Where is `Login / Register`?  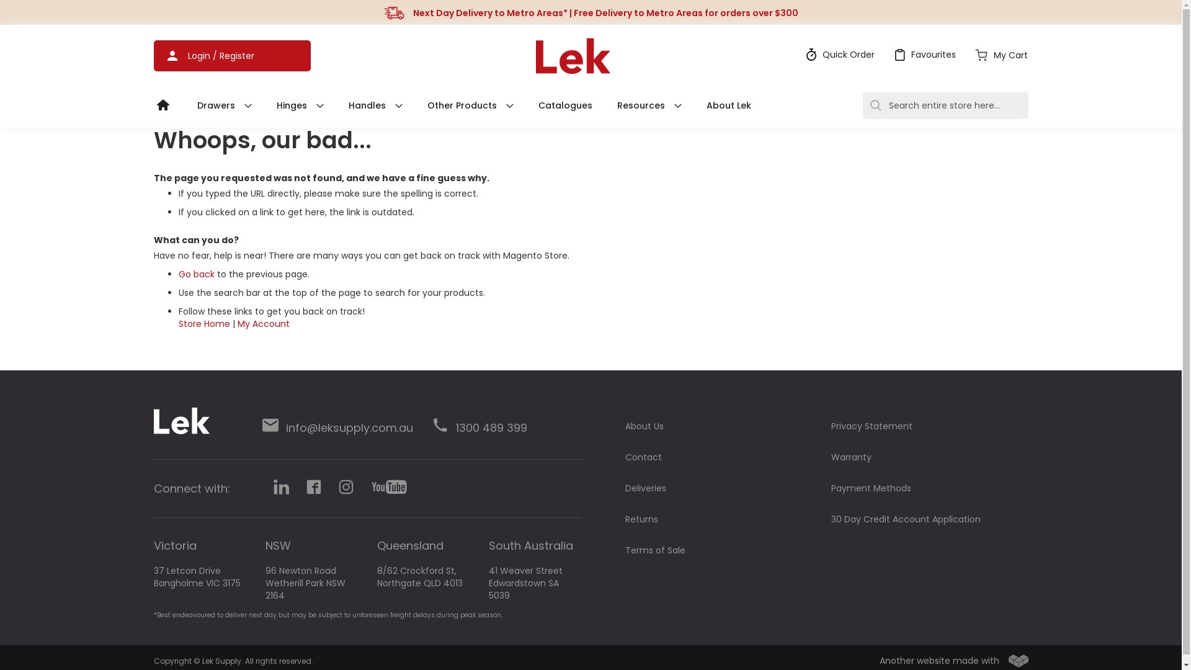
Login / Register is located at coordinates (233, 56).